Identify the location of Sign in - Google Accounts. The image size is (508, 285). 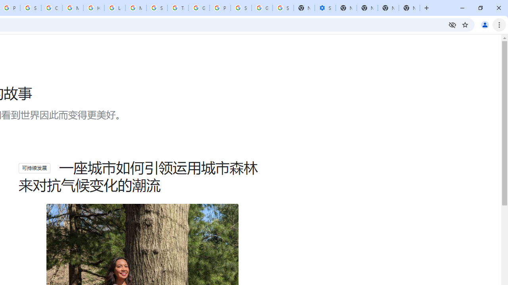
(283, 8).